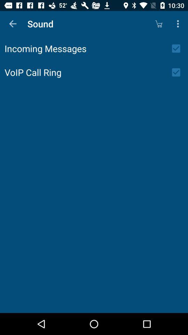  I want to click on toggle ring off/on, so click(178, 72).